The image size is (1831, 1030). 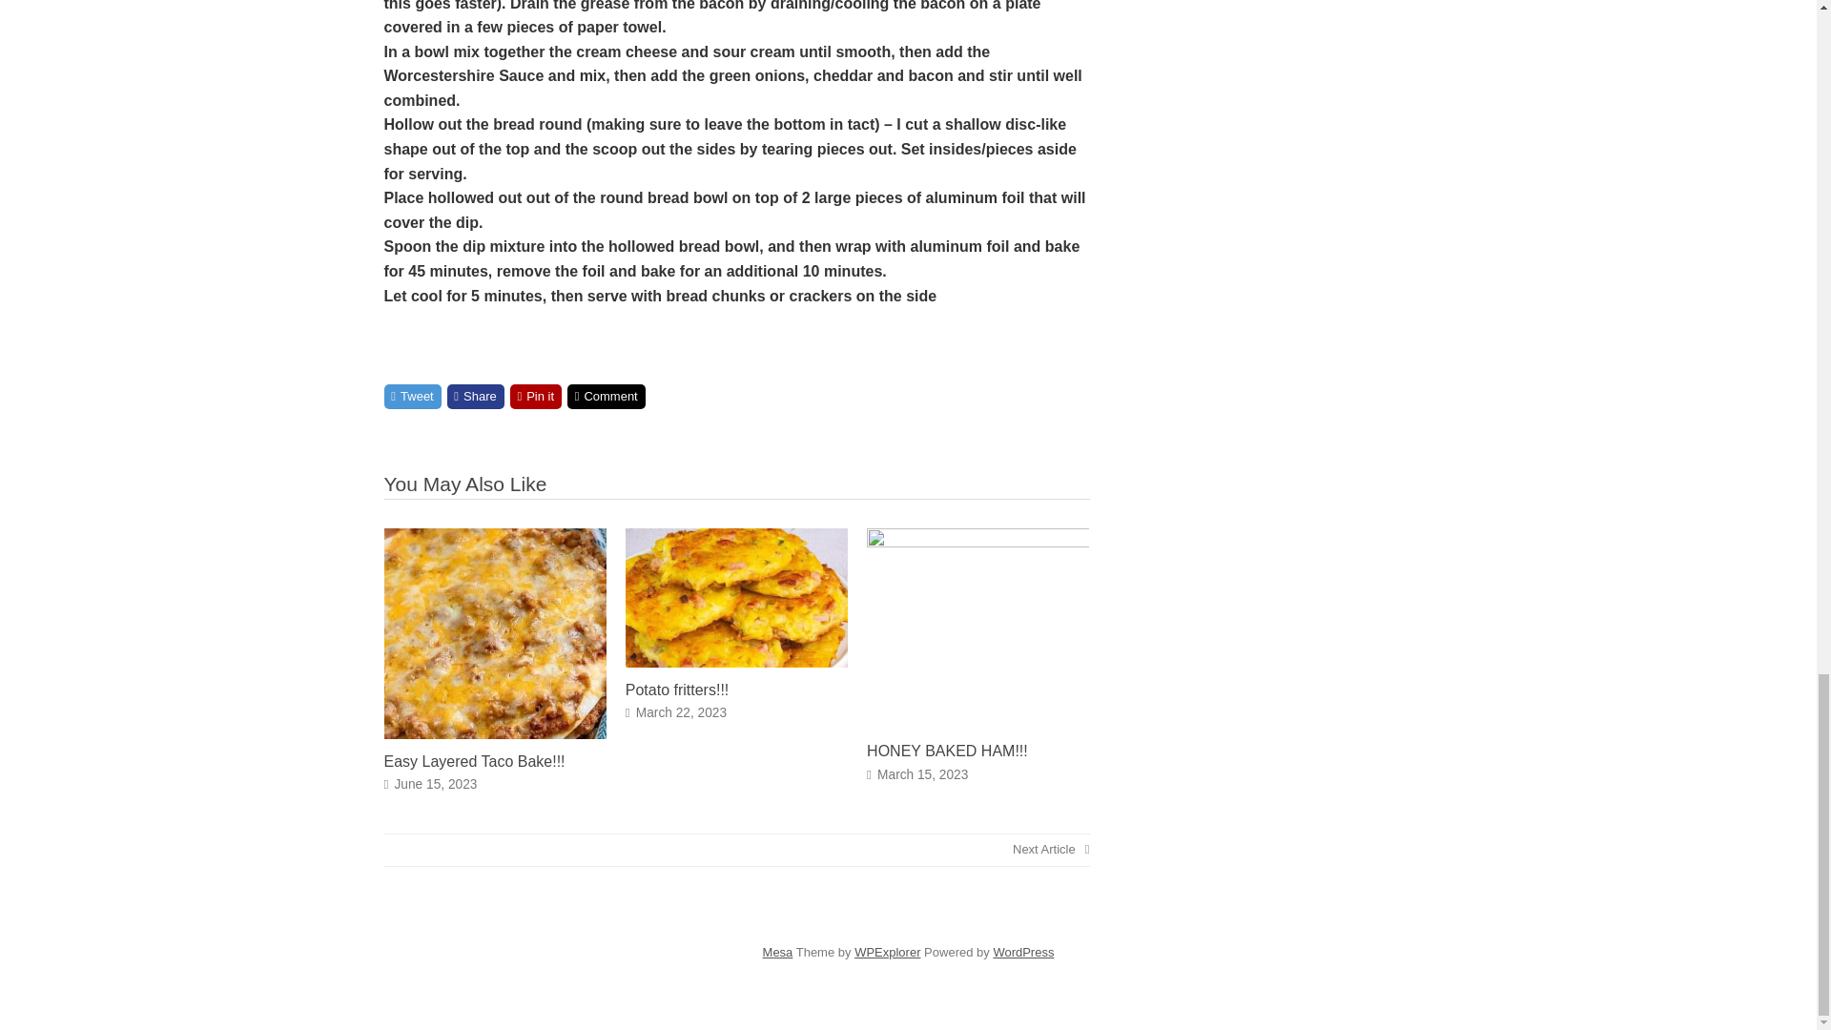 What do you see at coordinates (473, 761) in the screenshot?
I see `Easy Layered Taco Bake!!!` at bounding box center [473, 761].